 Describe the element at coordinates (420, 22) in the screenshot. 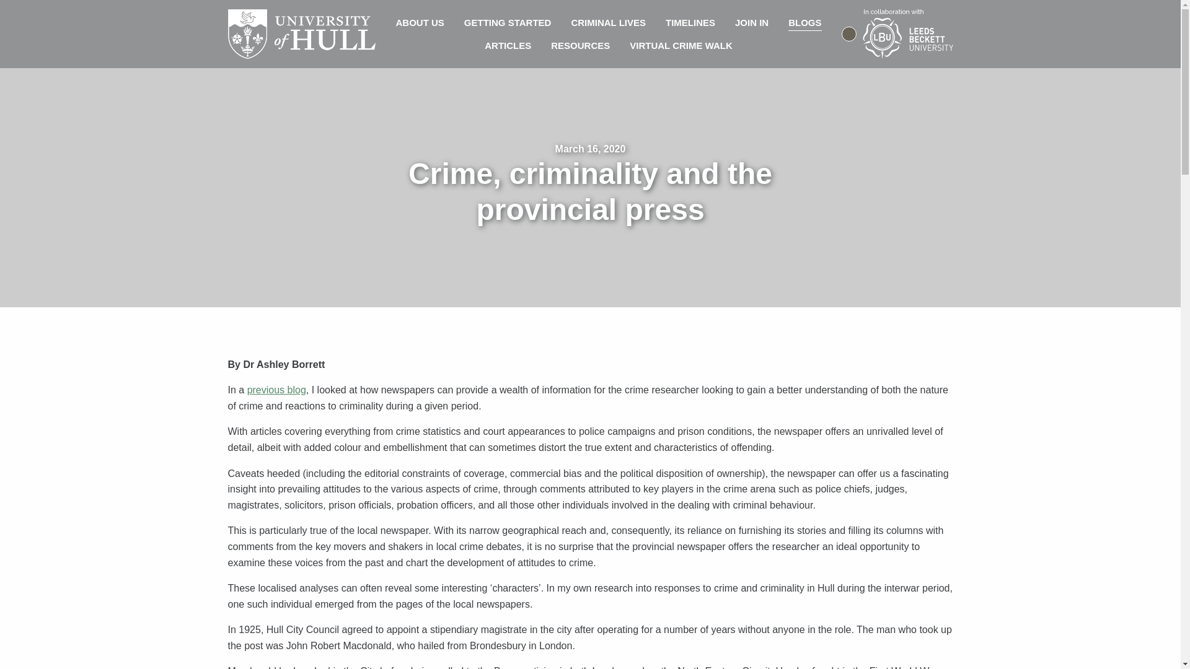

I see `ABOUT US` at that location.